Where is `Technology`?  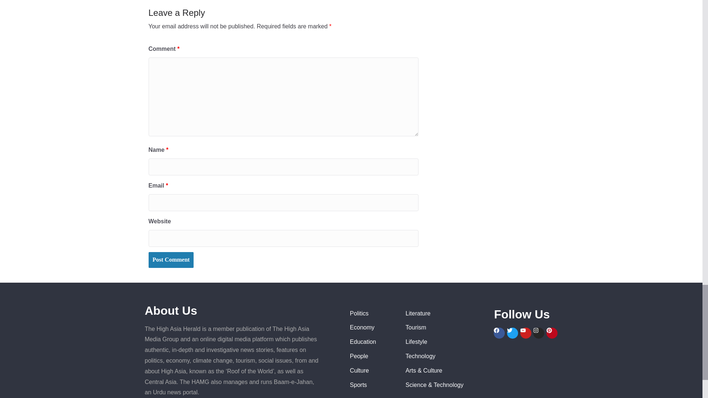 Technology is located at coordinates (446, 356).